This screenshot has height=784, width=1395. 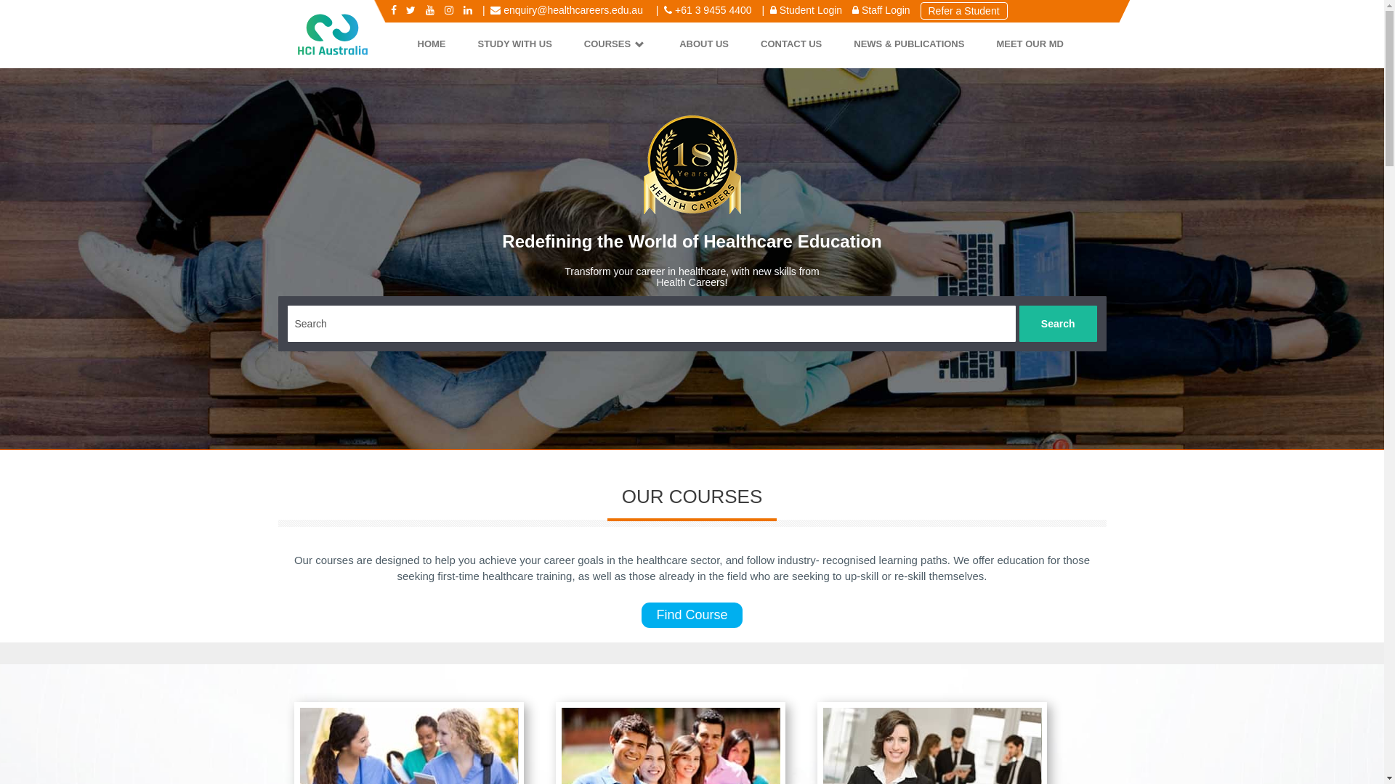 What do you see at coordinates (514, 45) in the screenshot?
I see `STUDY WITH US` at bounding box center [514, 45].